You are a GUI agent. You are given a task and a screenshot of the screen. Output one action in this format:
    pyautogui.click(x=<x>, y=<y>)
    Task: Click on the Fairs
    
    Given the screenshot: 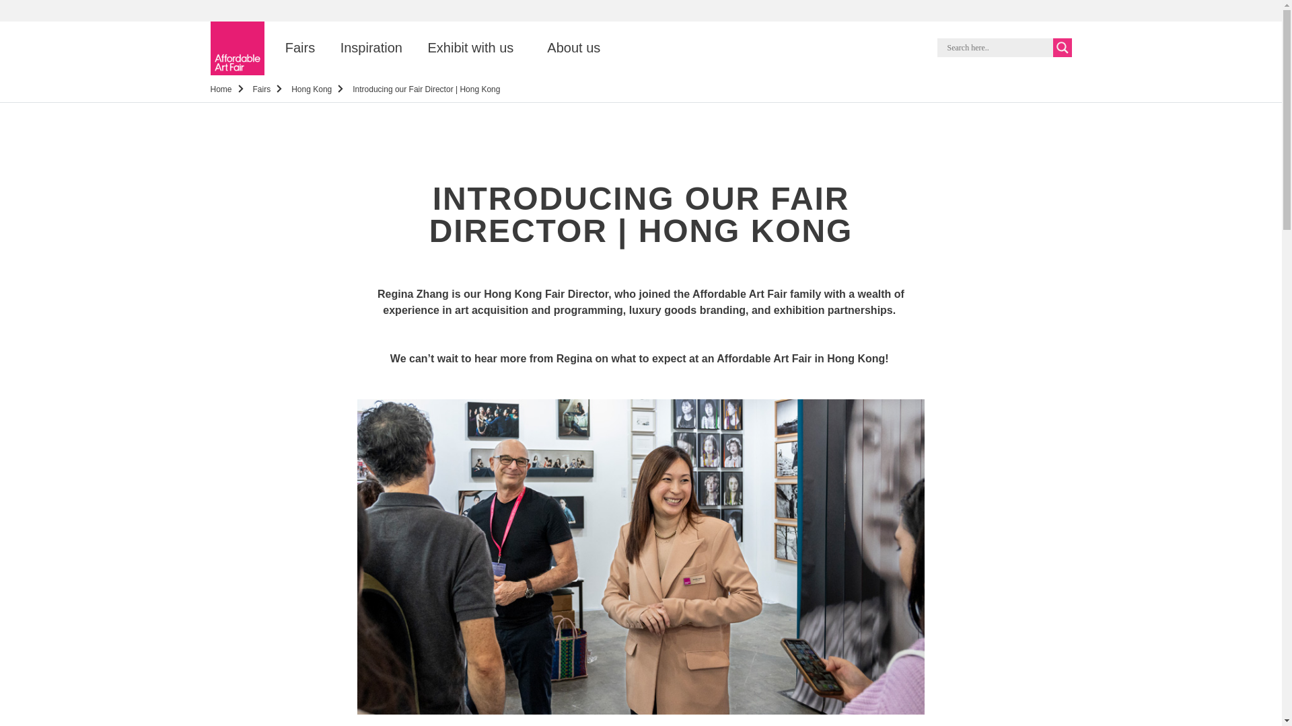 What is the action you would take?
    pyautogui.click(x=299, y=48)
    